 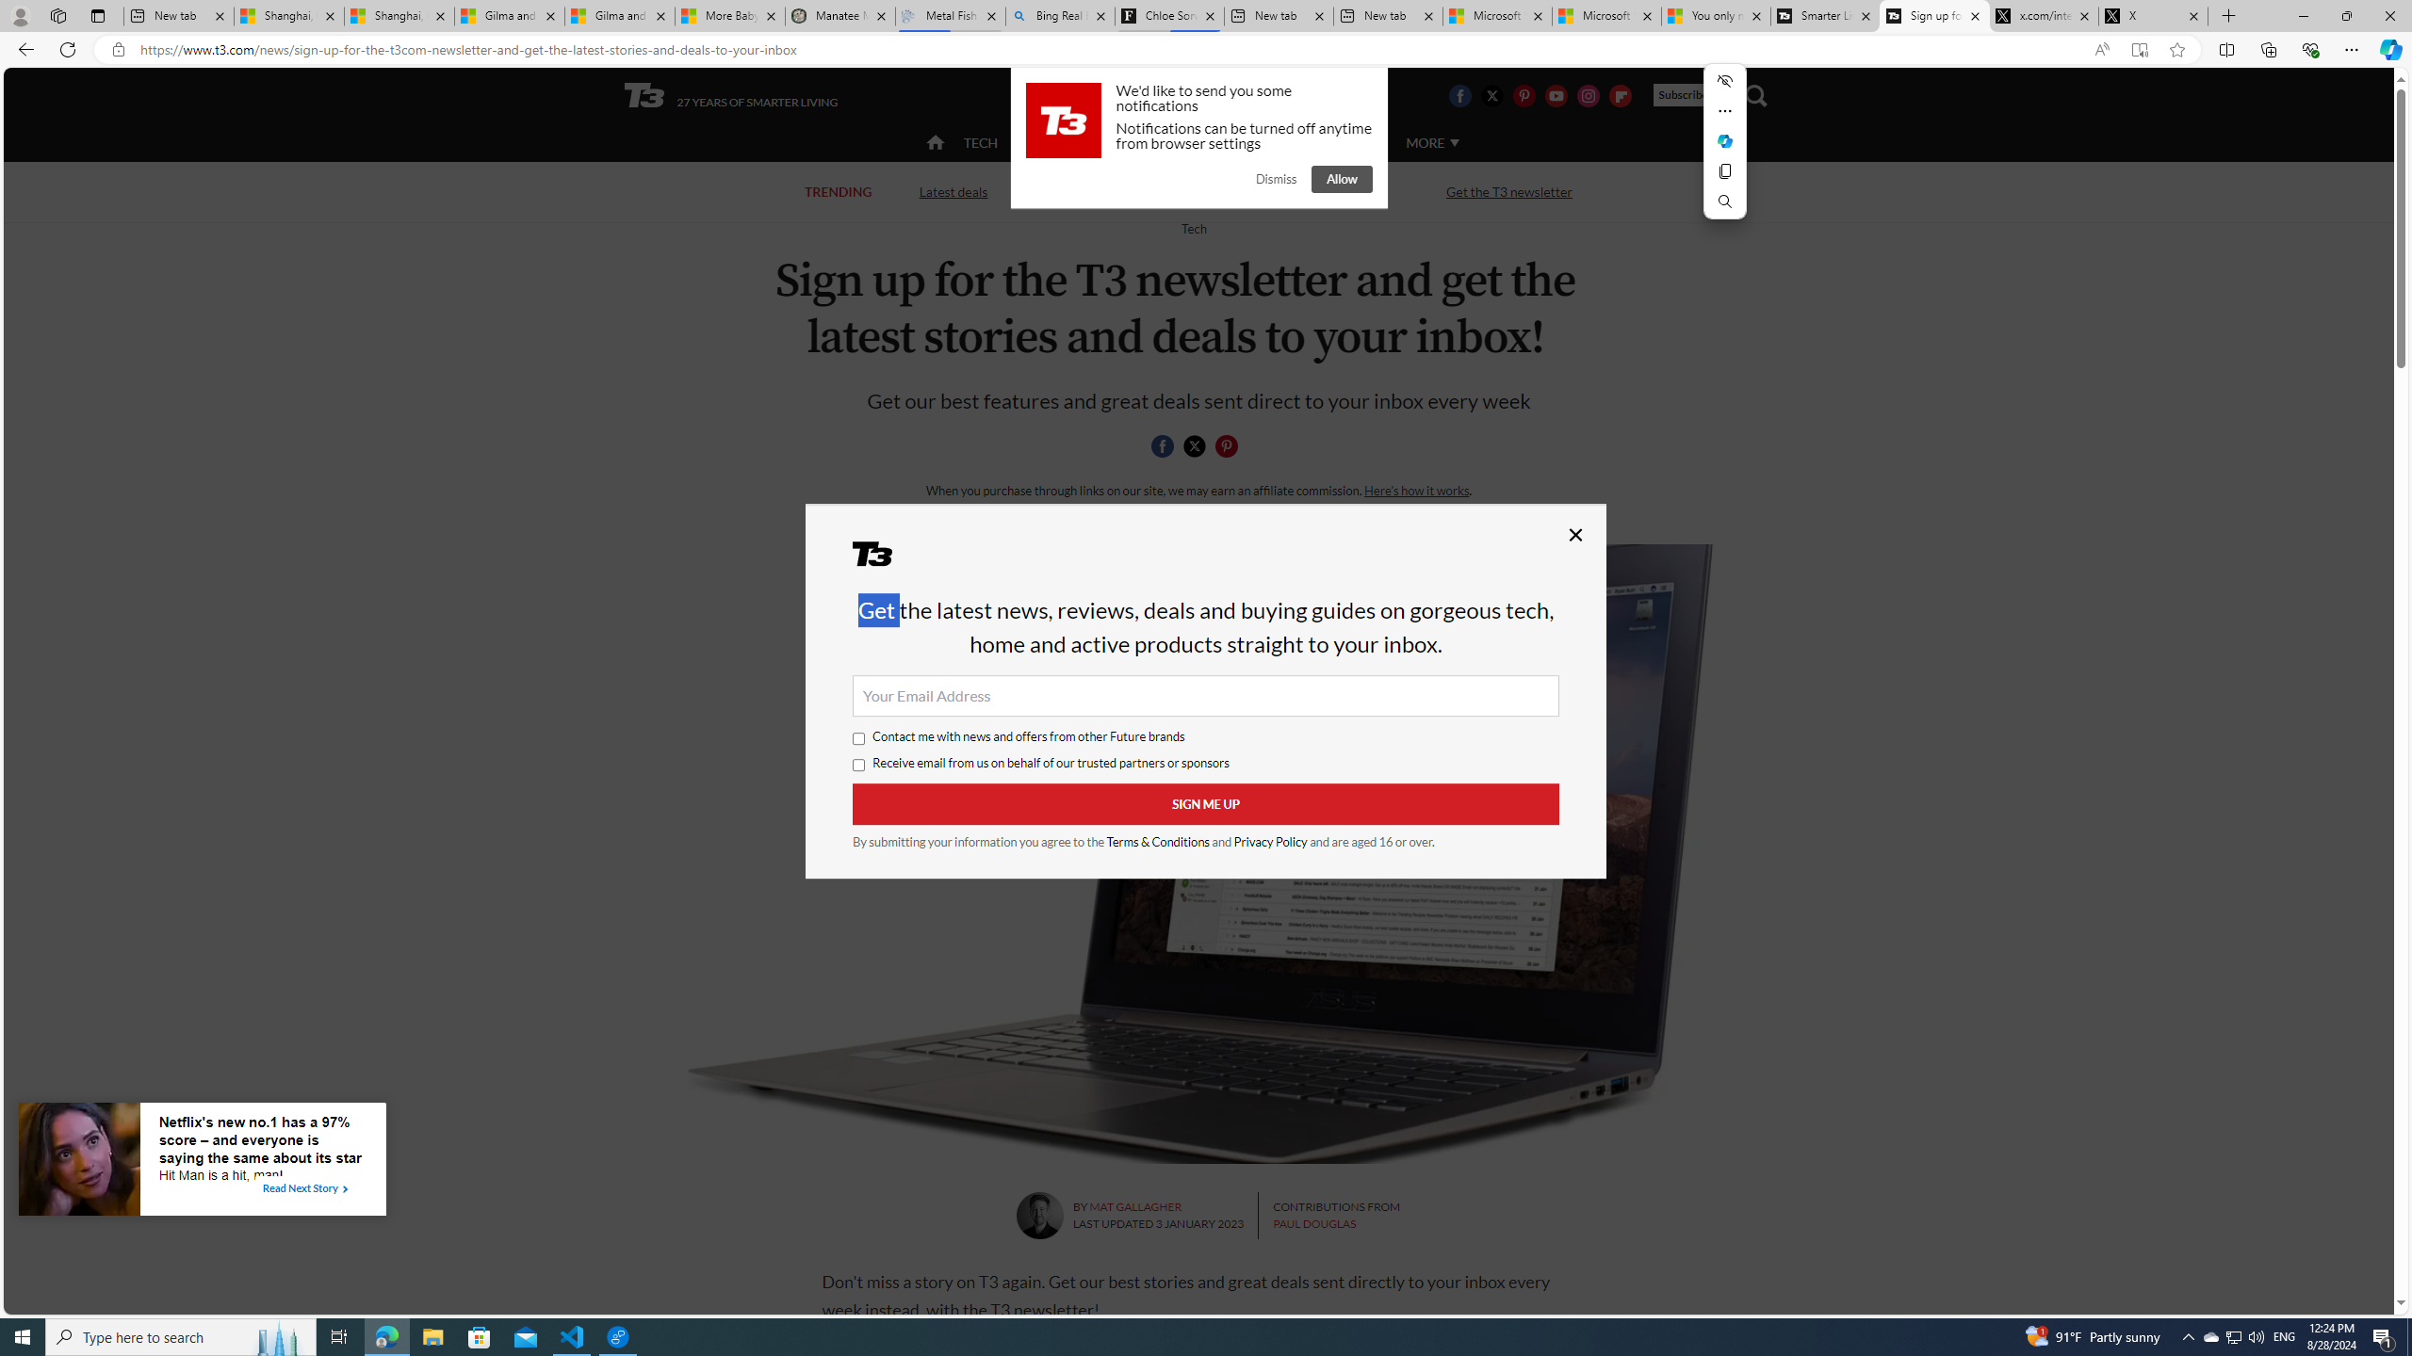 What do you see at coordinates (1061, 16) in the screenshot?
I see `Bing Real Estate - Home sales and rental listings` at bounding box center [1061, 16].